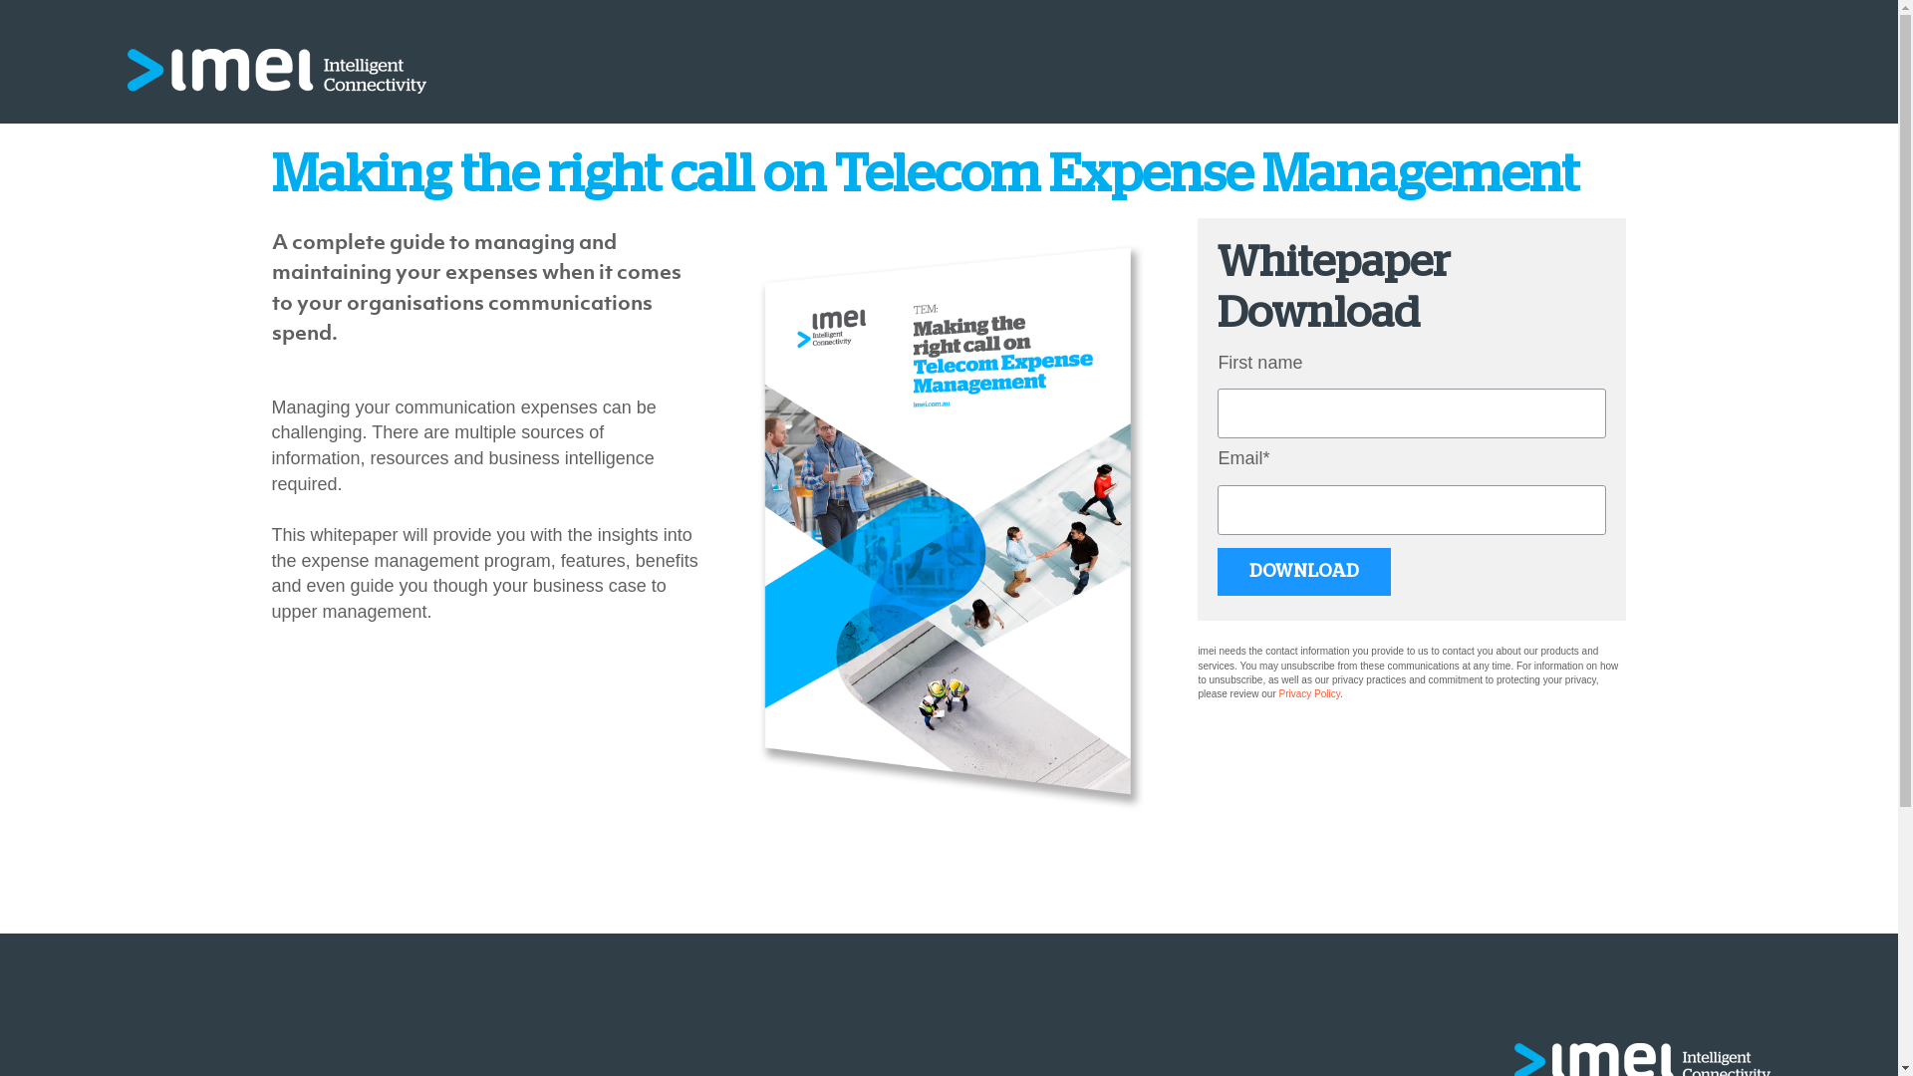  Describe the element at coordinates (1310, 693) in the screenshot. I see `Privacy Policy` at that location.